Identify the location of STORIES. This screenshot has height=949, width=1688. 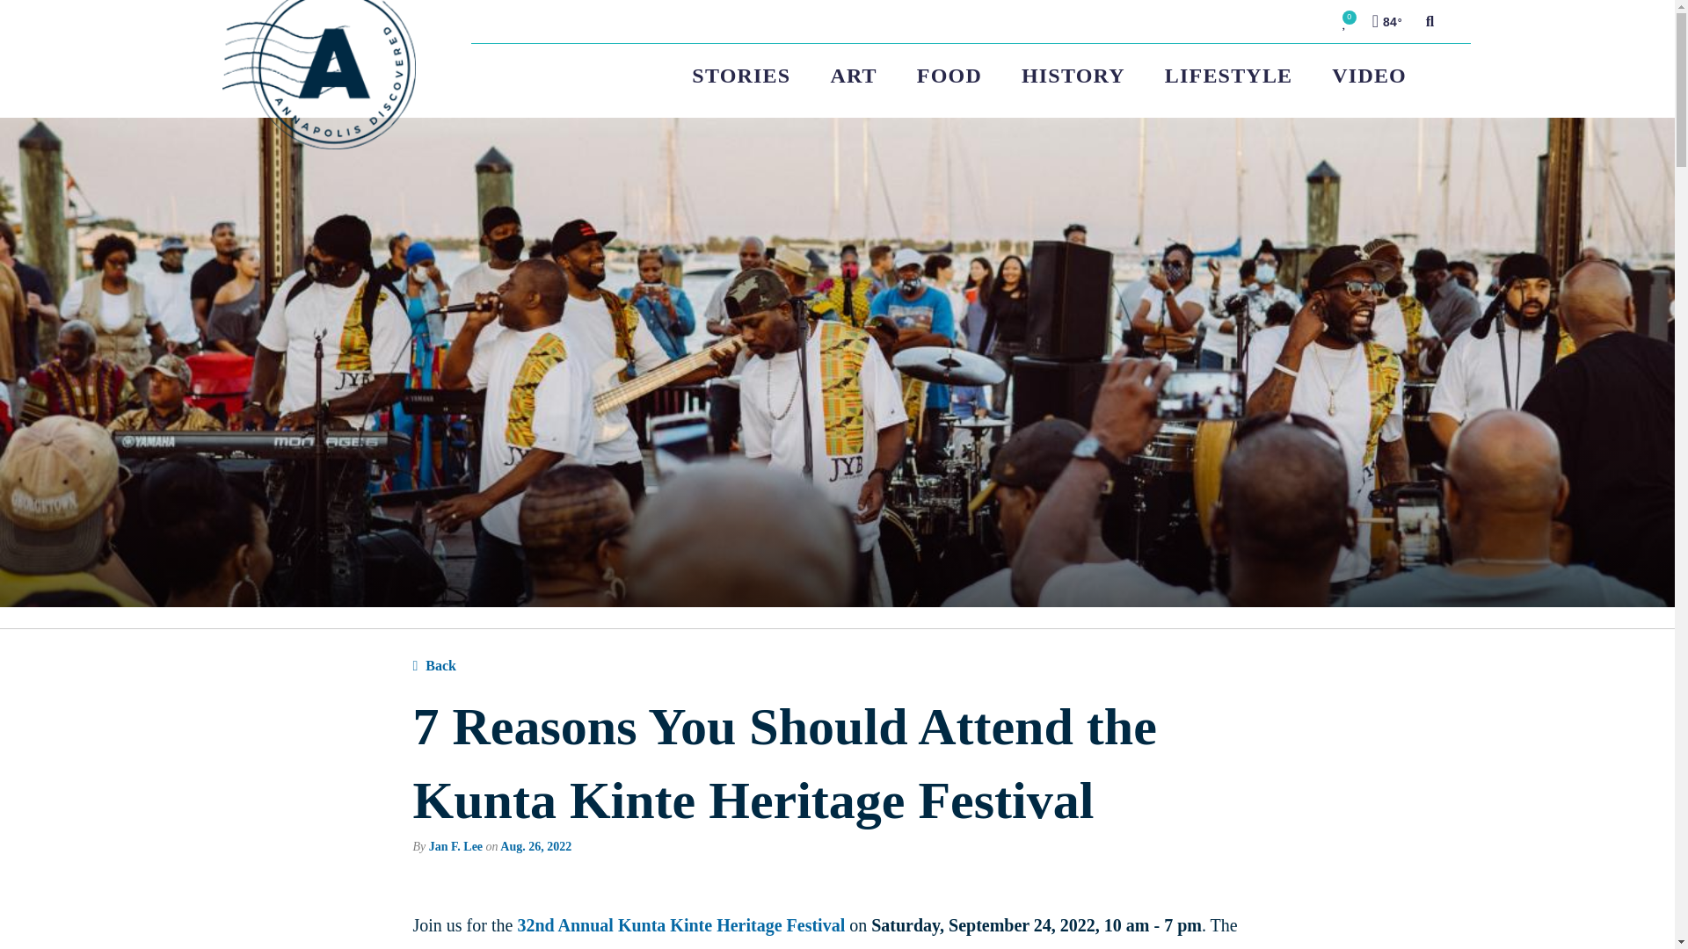
(751, 76).